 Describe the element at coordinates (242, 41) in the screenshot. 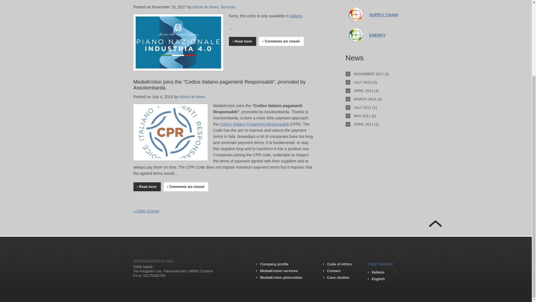

I see `Read more` at that location.